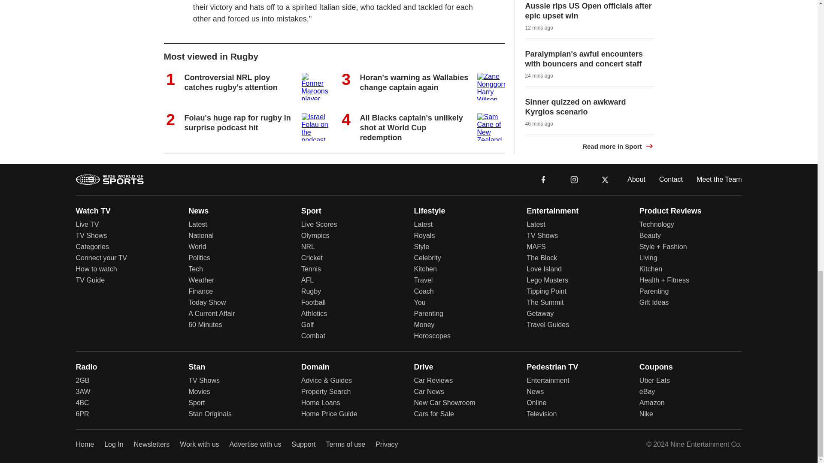 The width and height of the screenshot is (824, 463). What do you see at coordinates (605, 179) in the screenshot?
I see `x` at bounding box center [605, 179].